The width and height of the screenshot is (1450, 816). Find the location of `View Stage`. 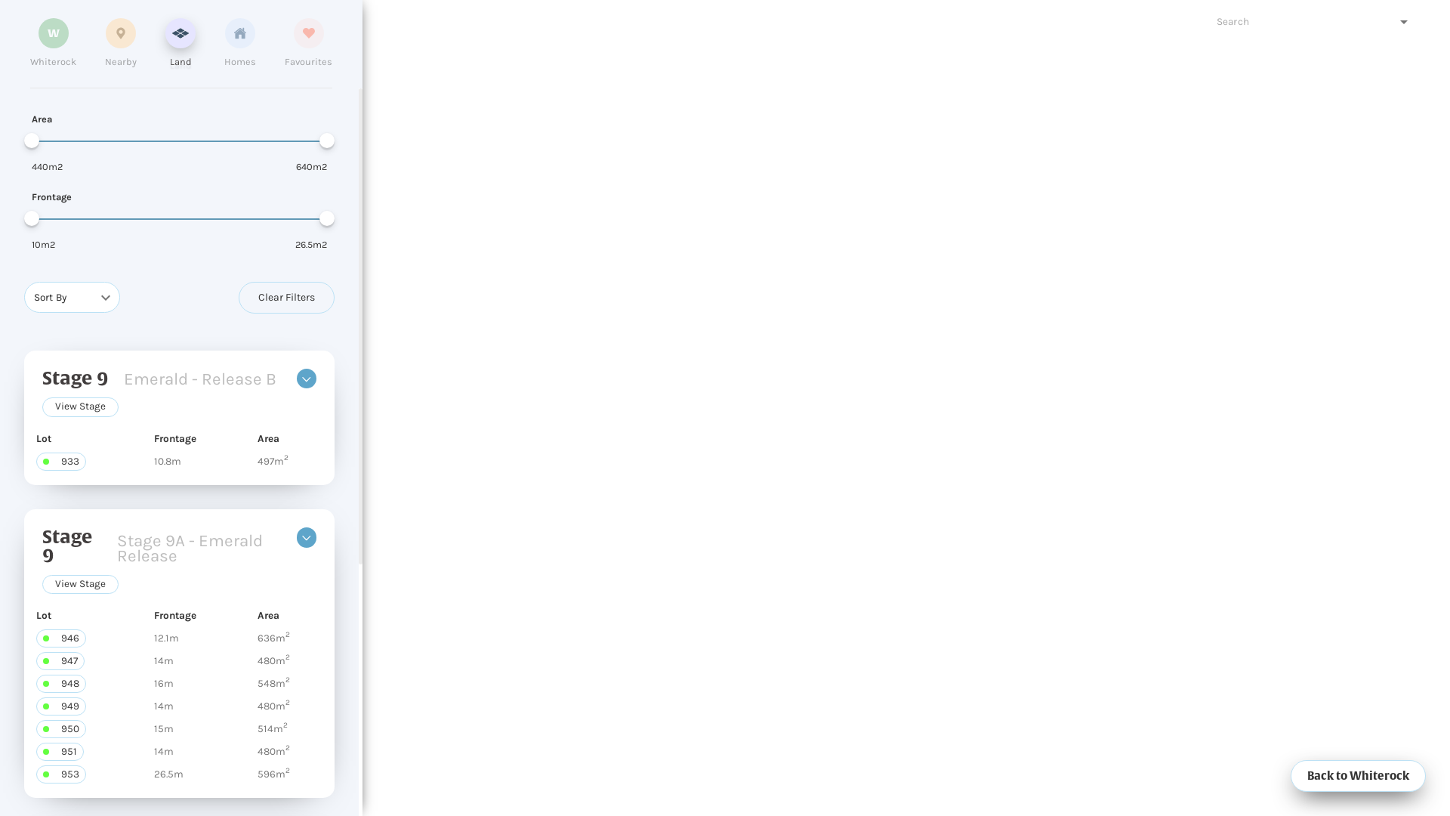

View Stage is located at coordinates (83, 585).